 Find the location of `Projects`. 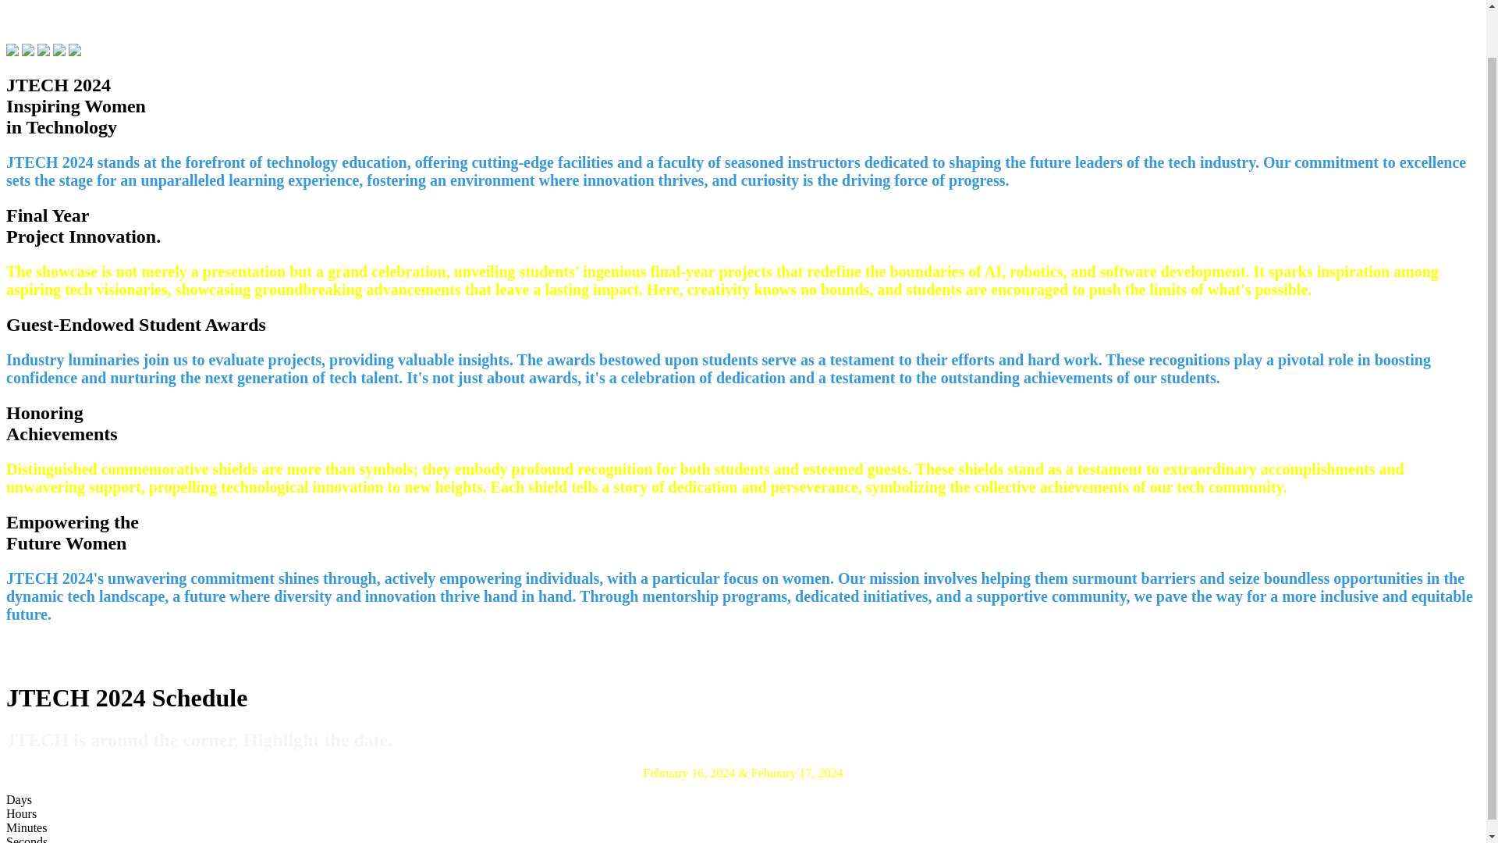

Projects is located at coordinates (1286, 2).